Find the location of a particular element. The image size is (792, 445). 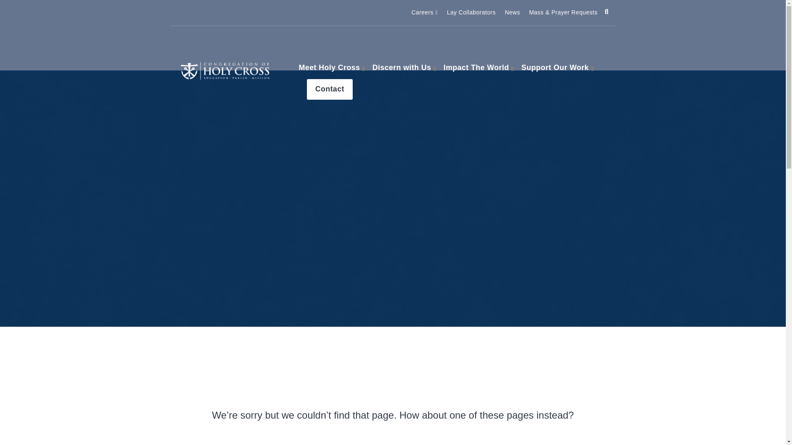

Discern with Us is located at coordinates (402, 68).